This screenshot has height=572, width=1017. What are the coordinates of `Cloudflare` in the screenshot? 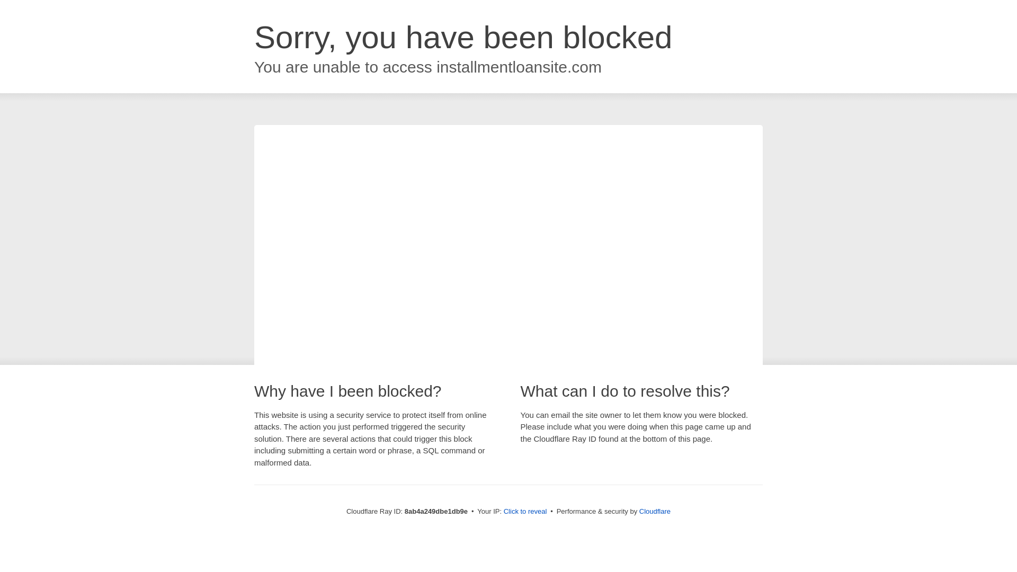 It's located at (655, 511).